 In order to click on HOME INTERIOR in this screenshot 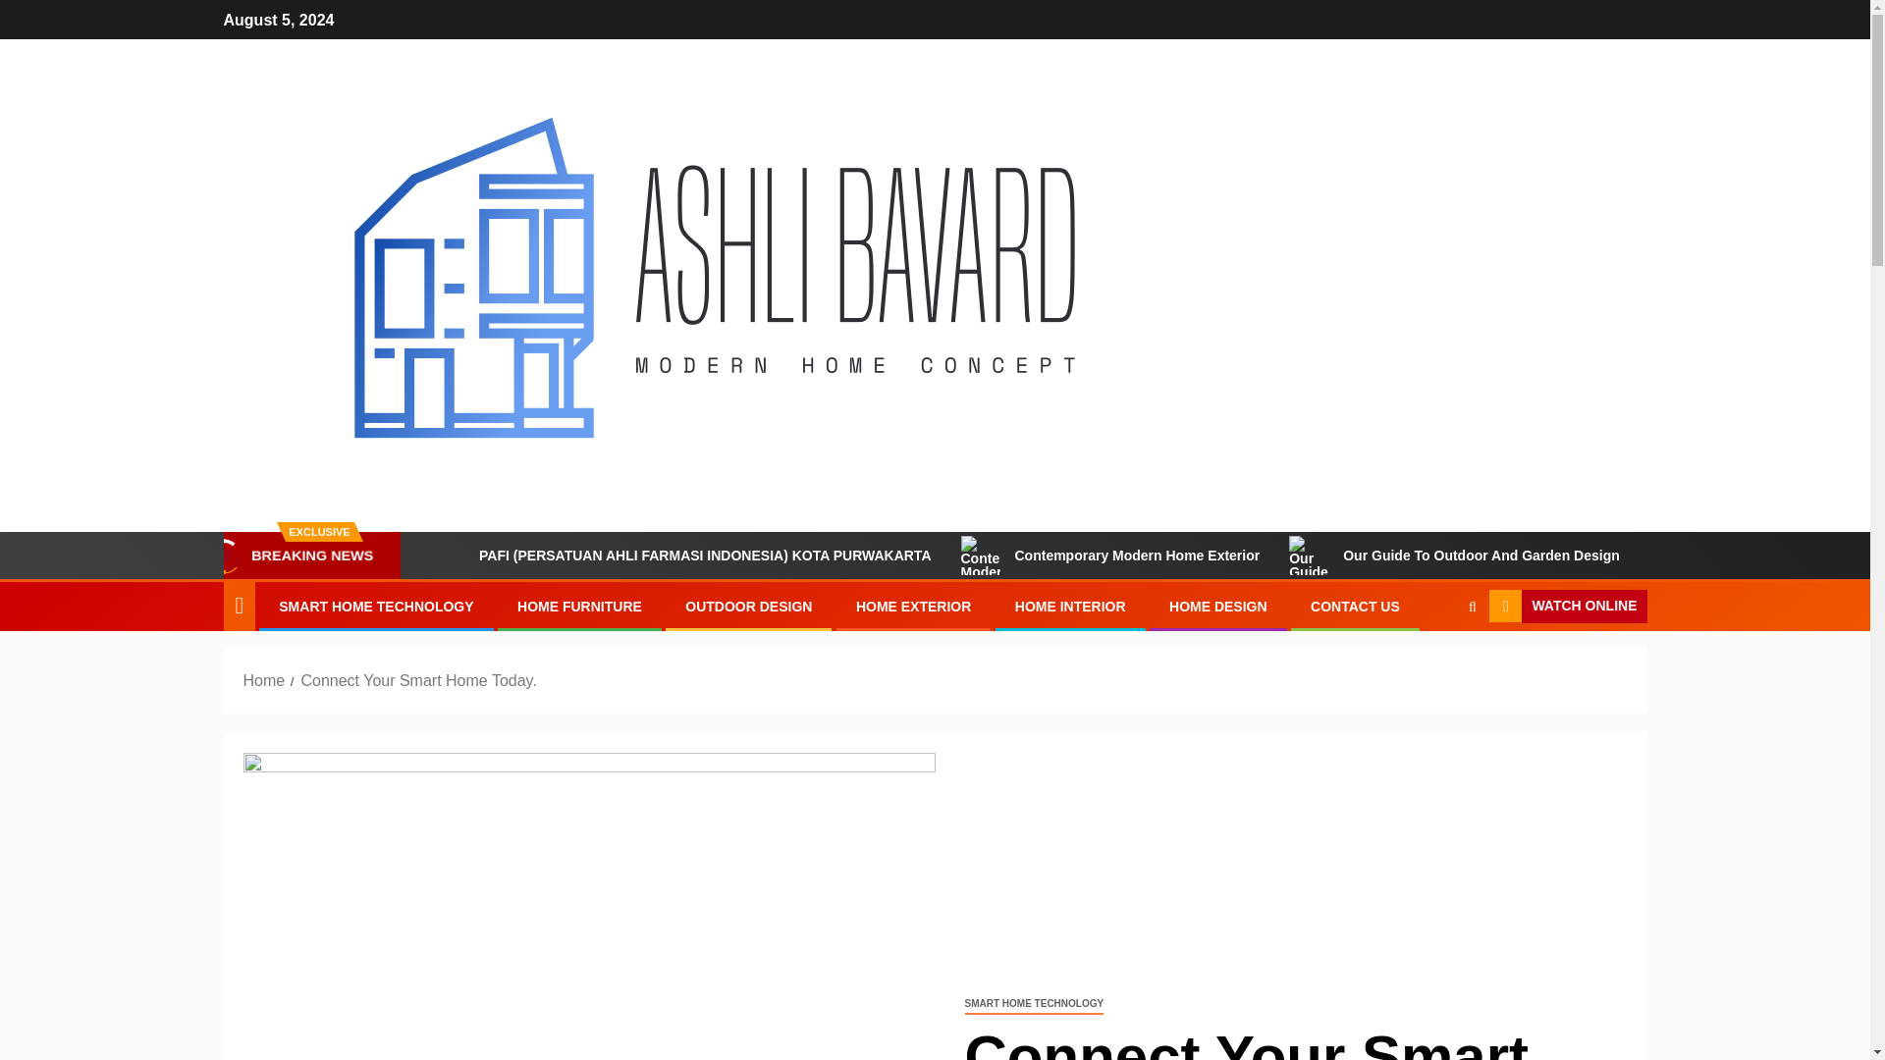, I will do `click(1070, 607)`.